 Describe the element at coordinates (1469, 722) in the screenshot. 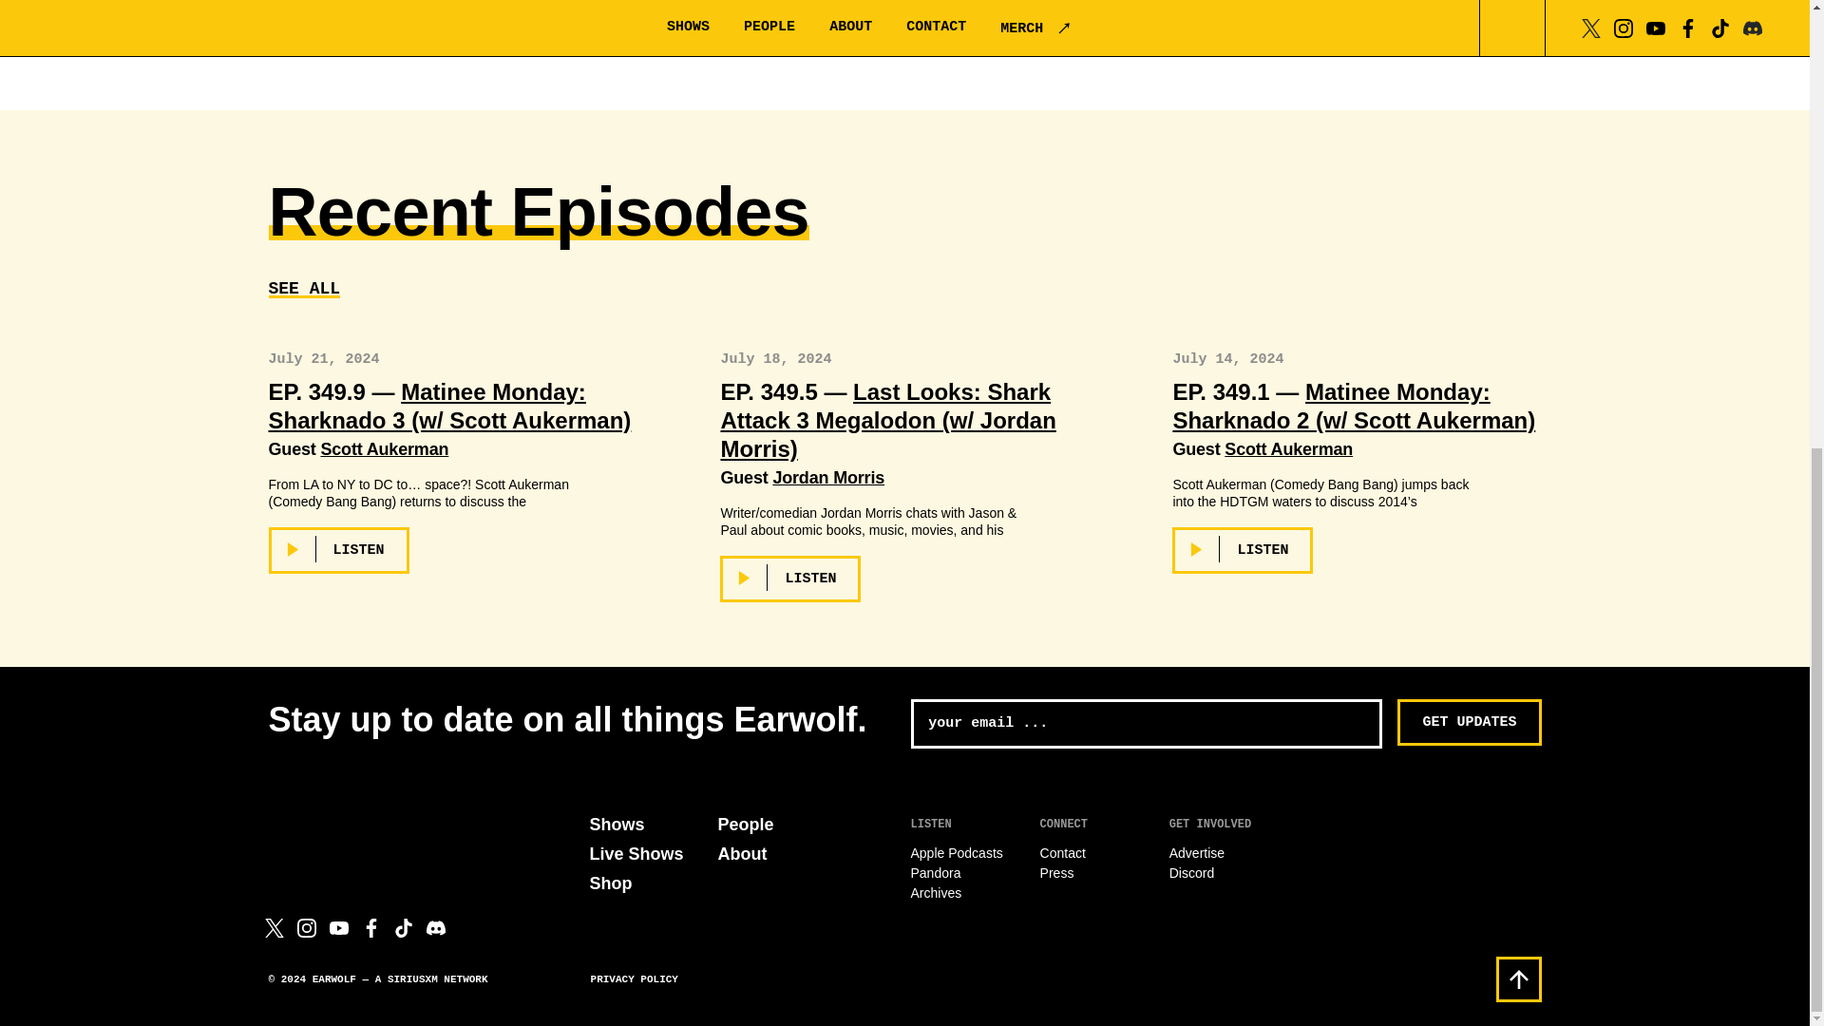

I see `Get Updates` at that location.